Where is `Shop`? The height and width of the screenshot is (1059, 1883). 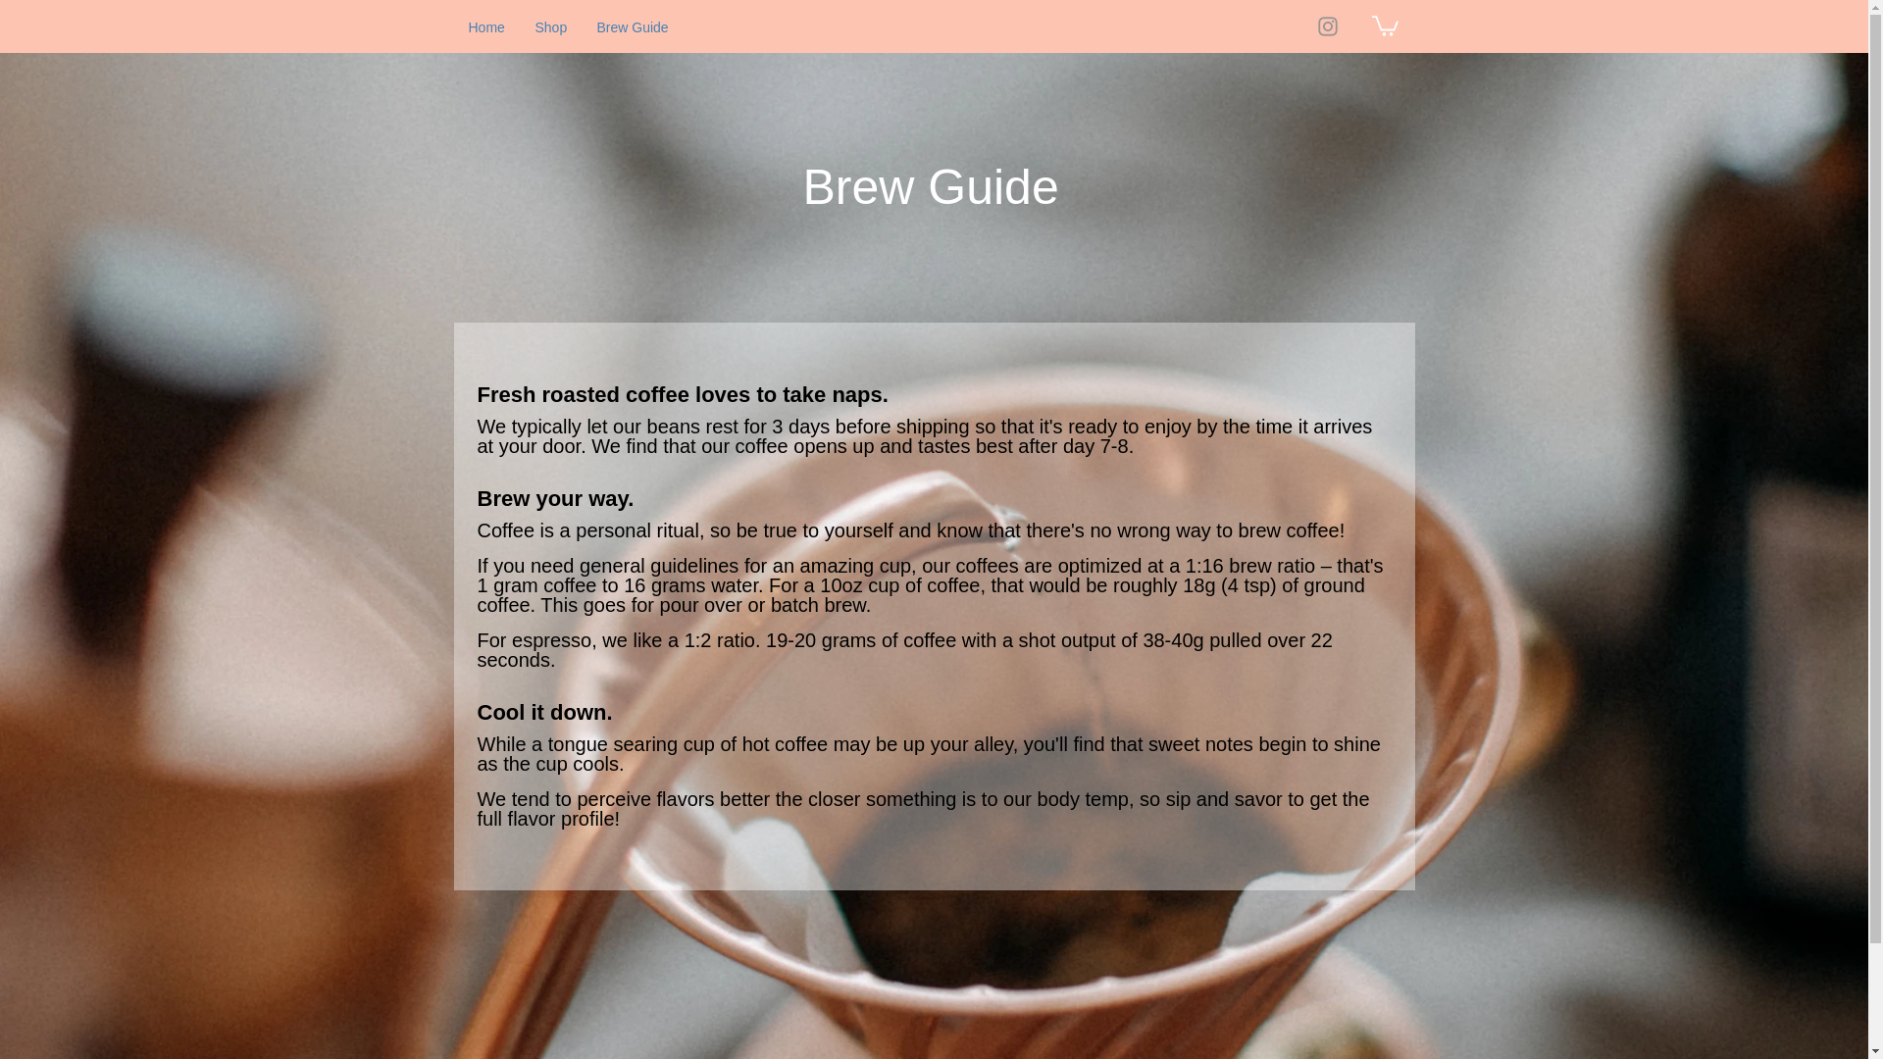
Shop is located at coordinates (550, 25).